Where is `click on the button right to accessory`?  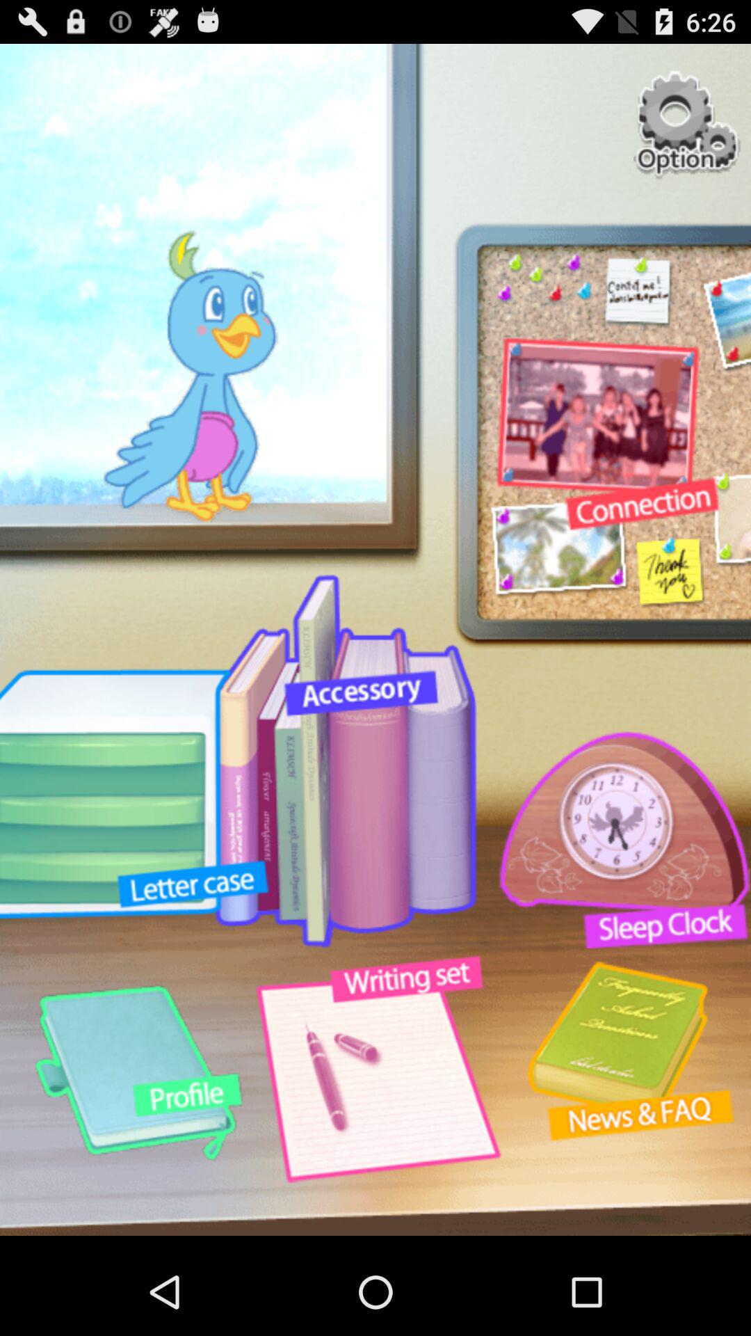 click on the button right to accessory is located at coordinates (616, 841).